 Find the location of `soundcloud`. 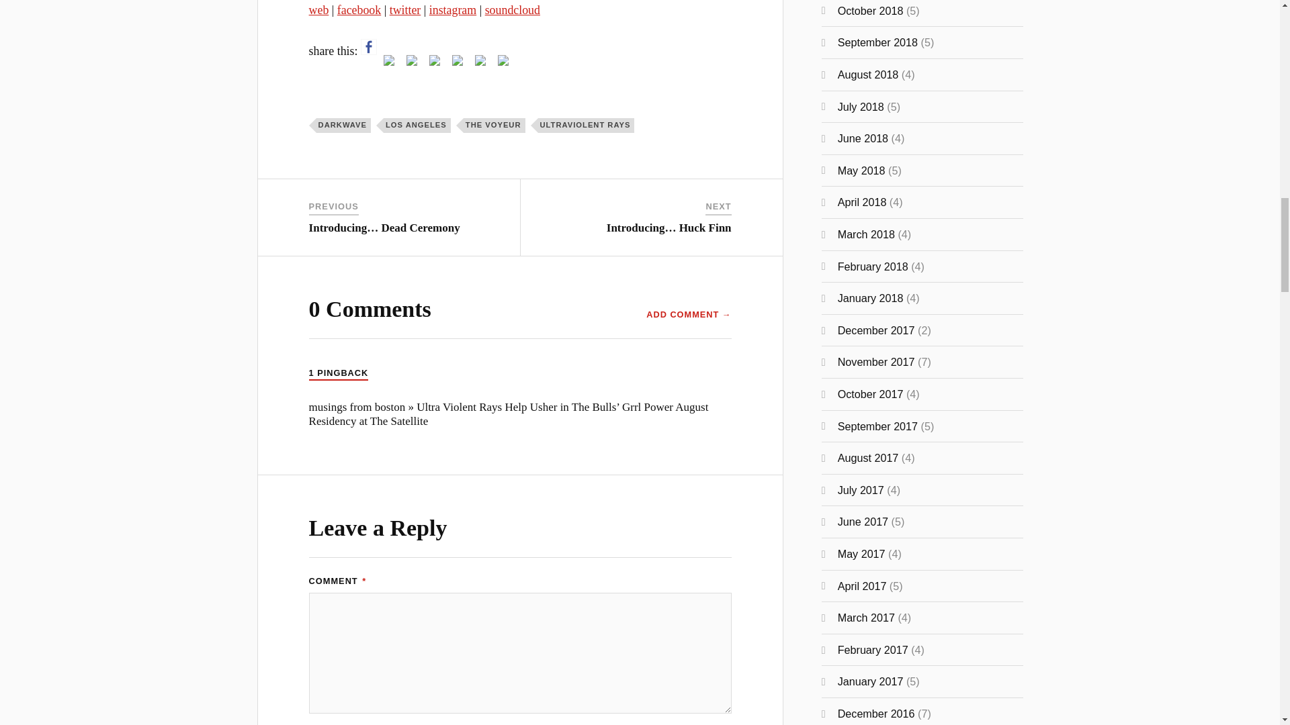

soundcloud is located at coordinates (512, 9).